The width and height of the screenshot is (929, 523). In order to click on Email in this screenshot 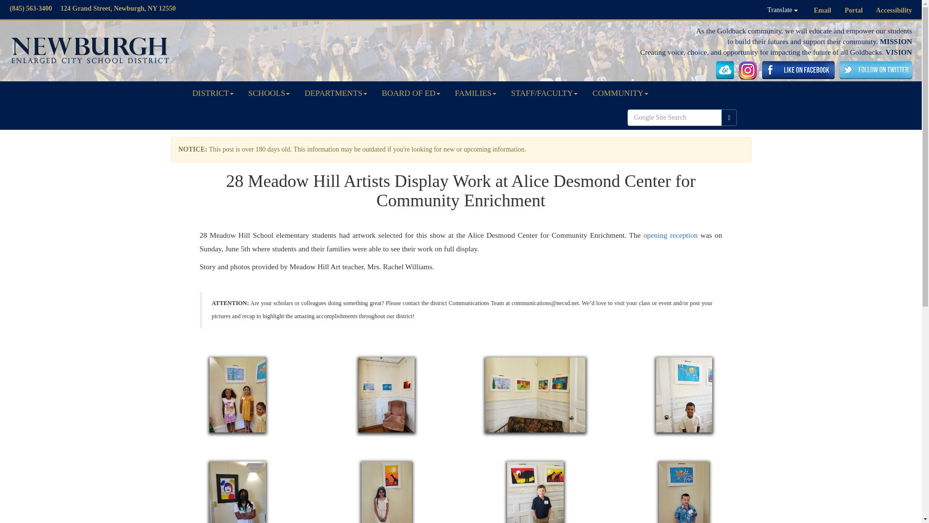, I will do `click(823, 11)`.